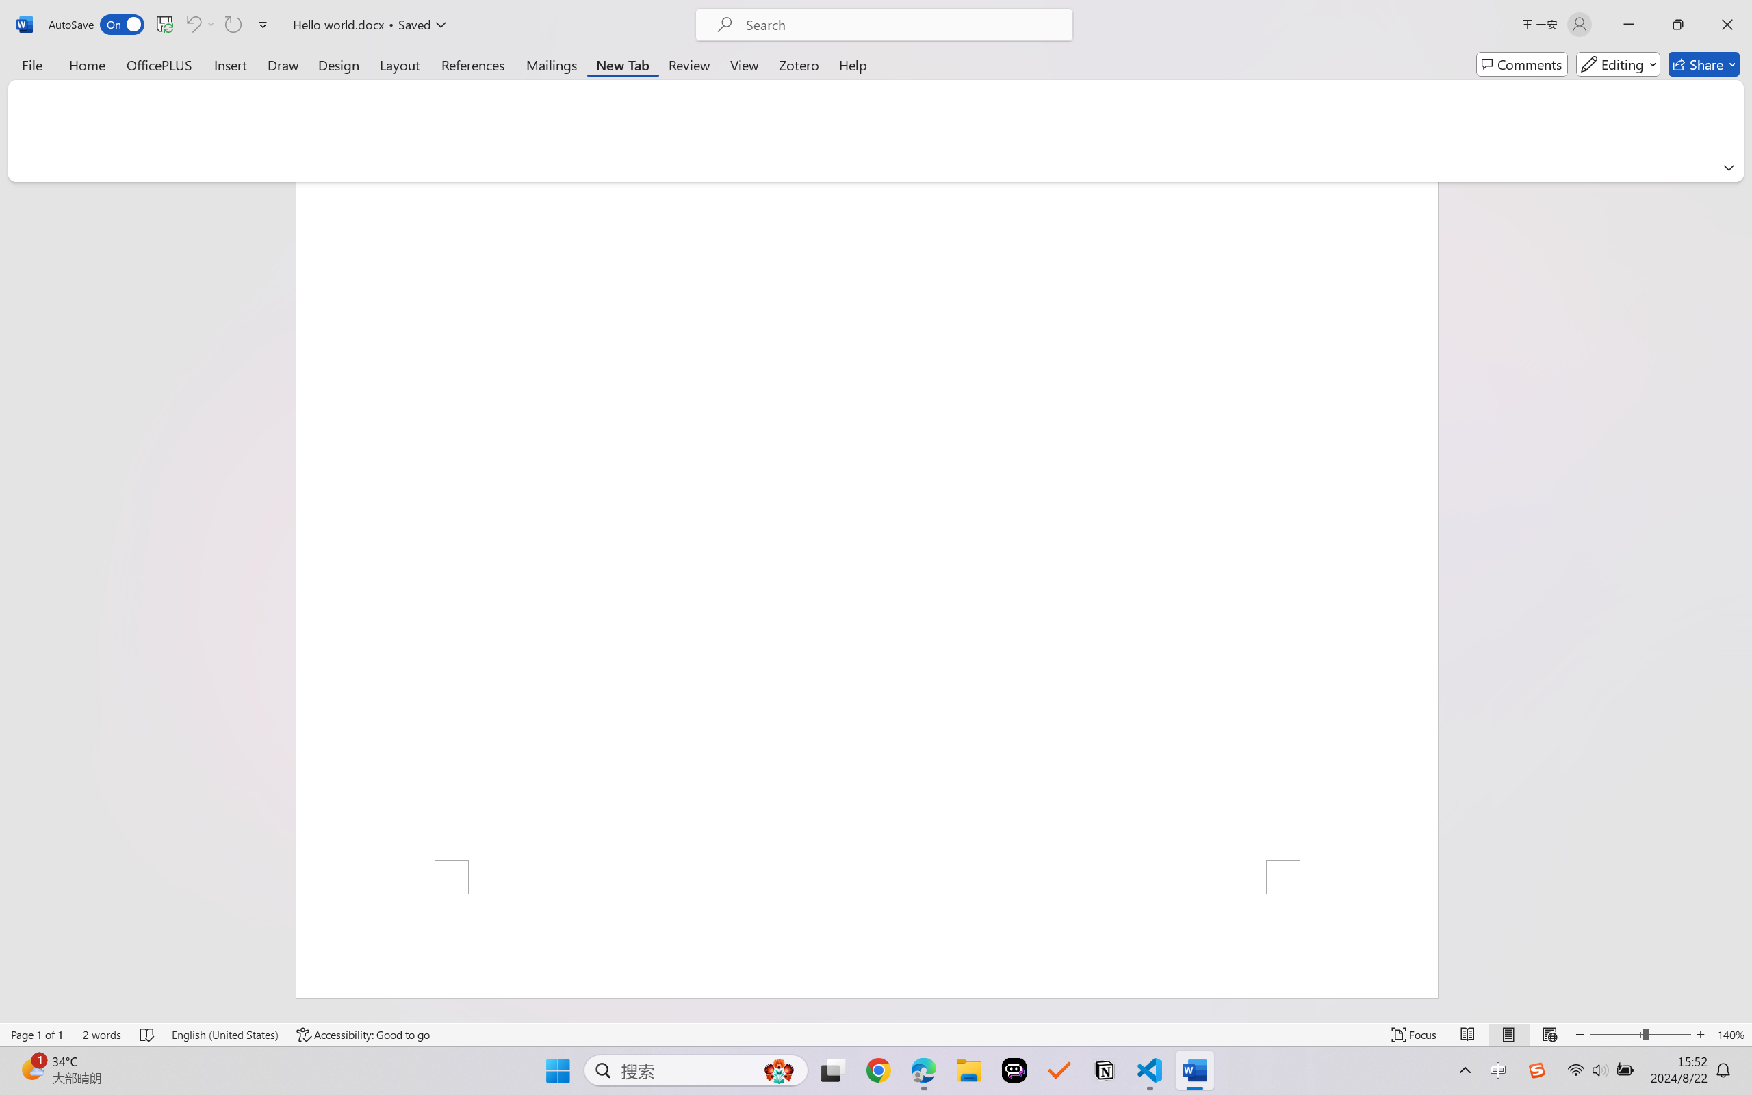 This screenshot has height=1095, width=1752. What do you see at coordinates (224, 1035) in the screenshot?
I see `Language English (United States)` at bounding box center [224, 1035].